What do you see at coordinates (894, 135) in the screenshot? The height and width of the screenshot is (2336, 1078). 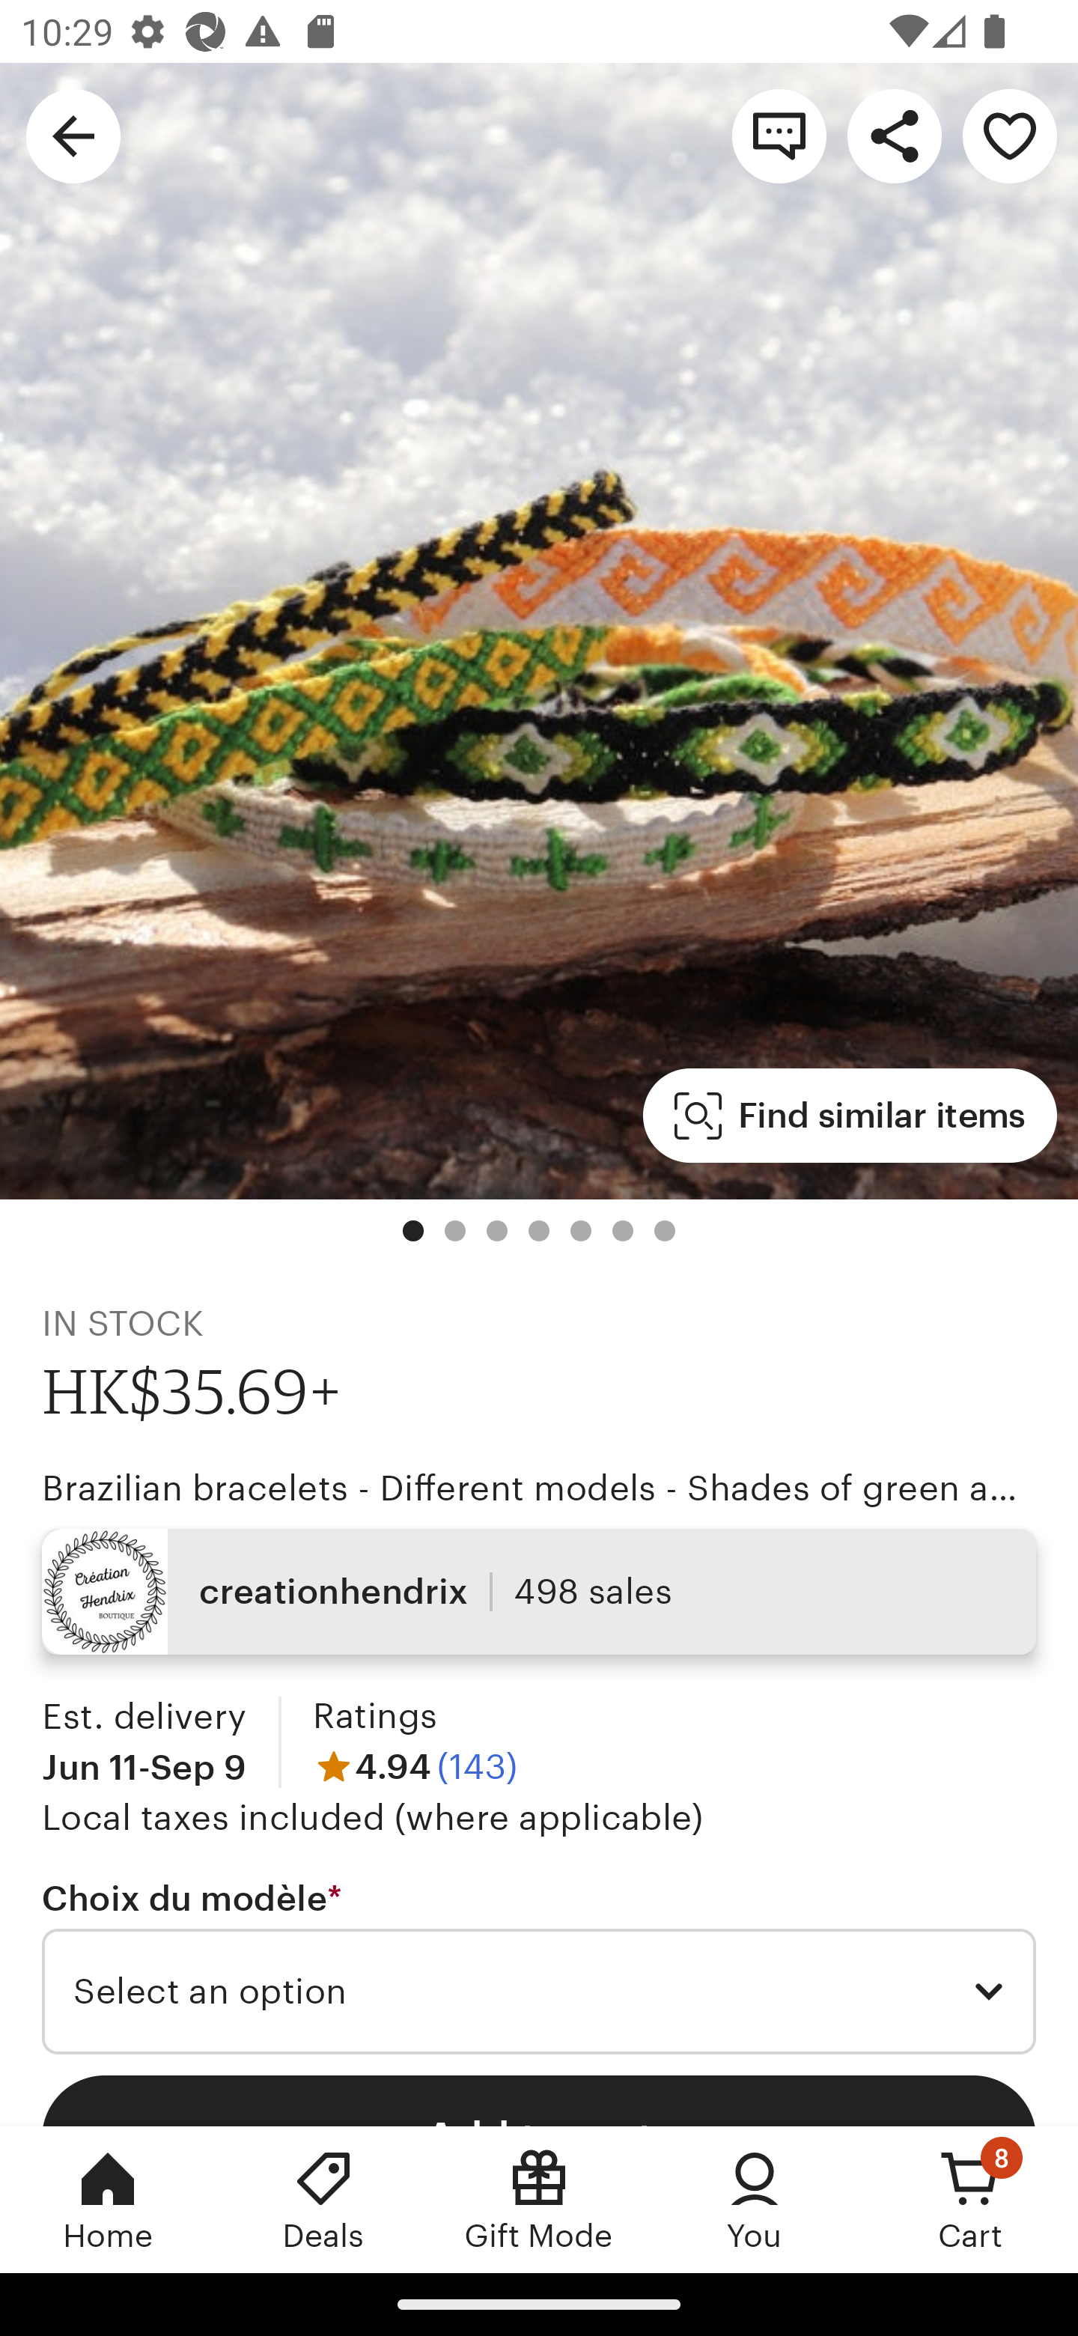 I see `Share` at bounding box center [894, 135].